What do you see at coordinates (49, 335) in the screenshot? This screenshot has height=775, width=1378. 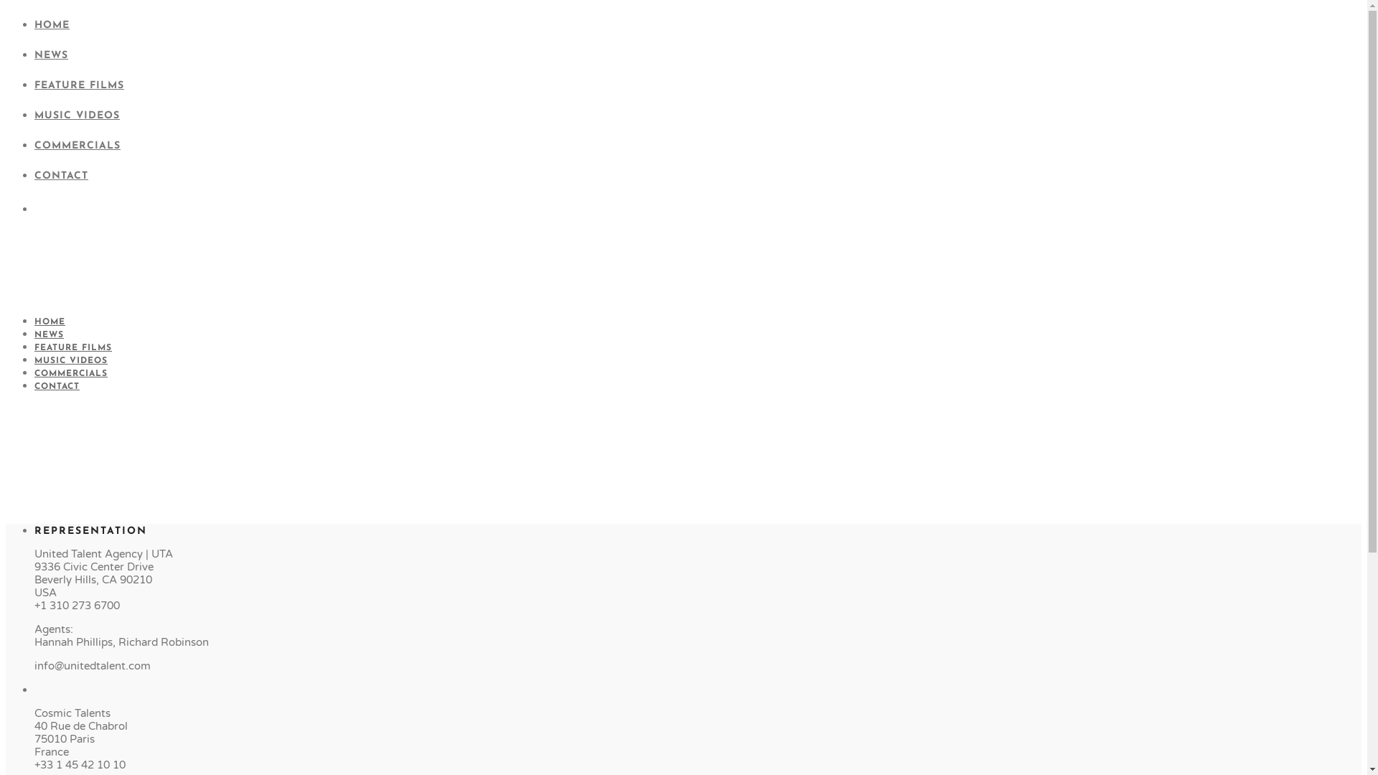 I see `NEWS` at bounding box center [49, 335].